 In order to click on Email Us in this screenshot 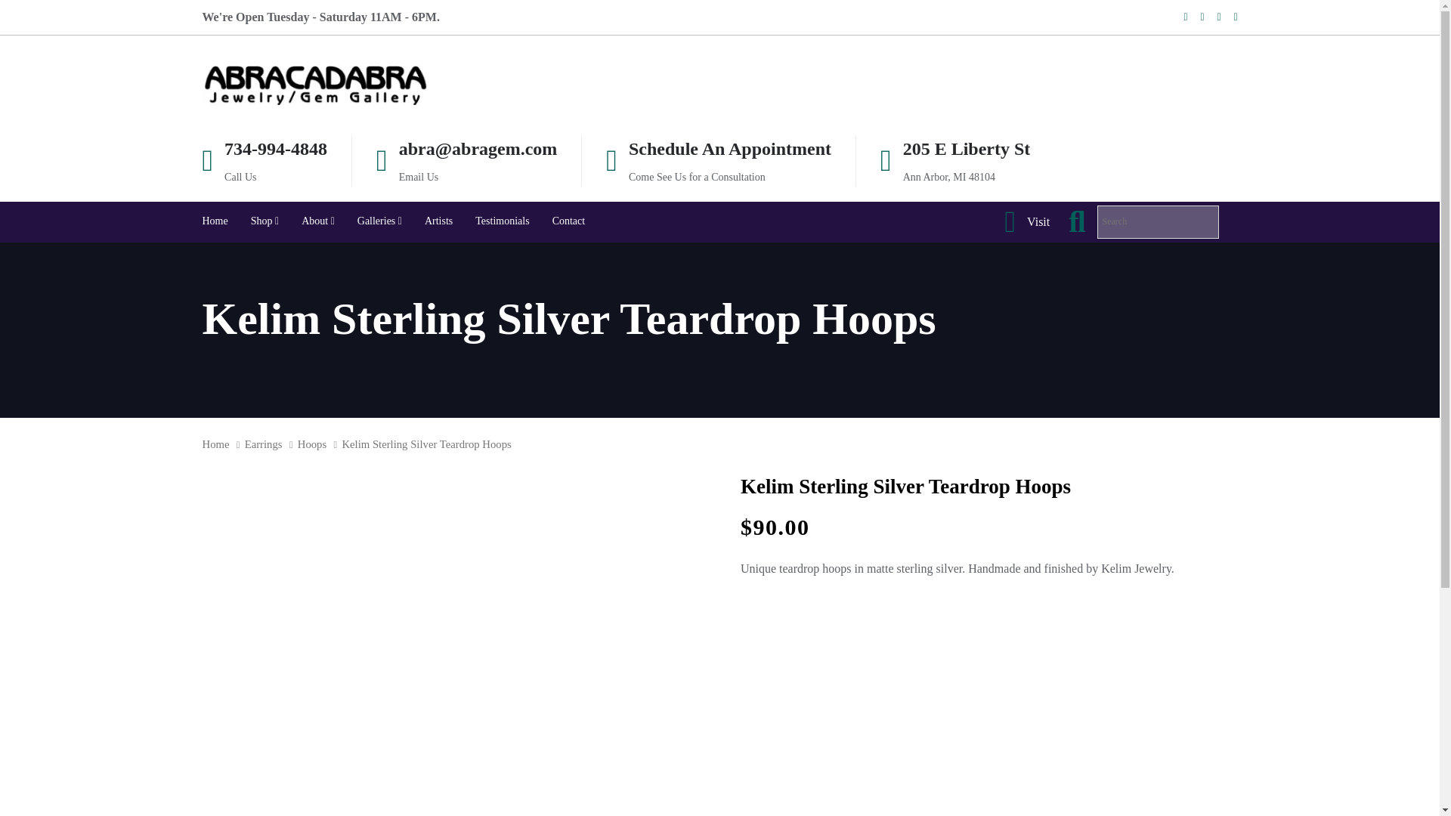, I will do `click(419, 175)`.